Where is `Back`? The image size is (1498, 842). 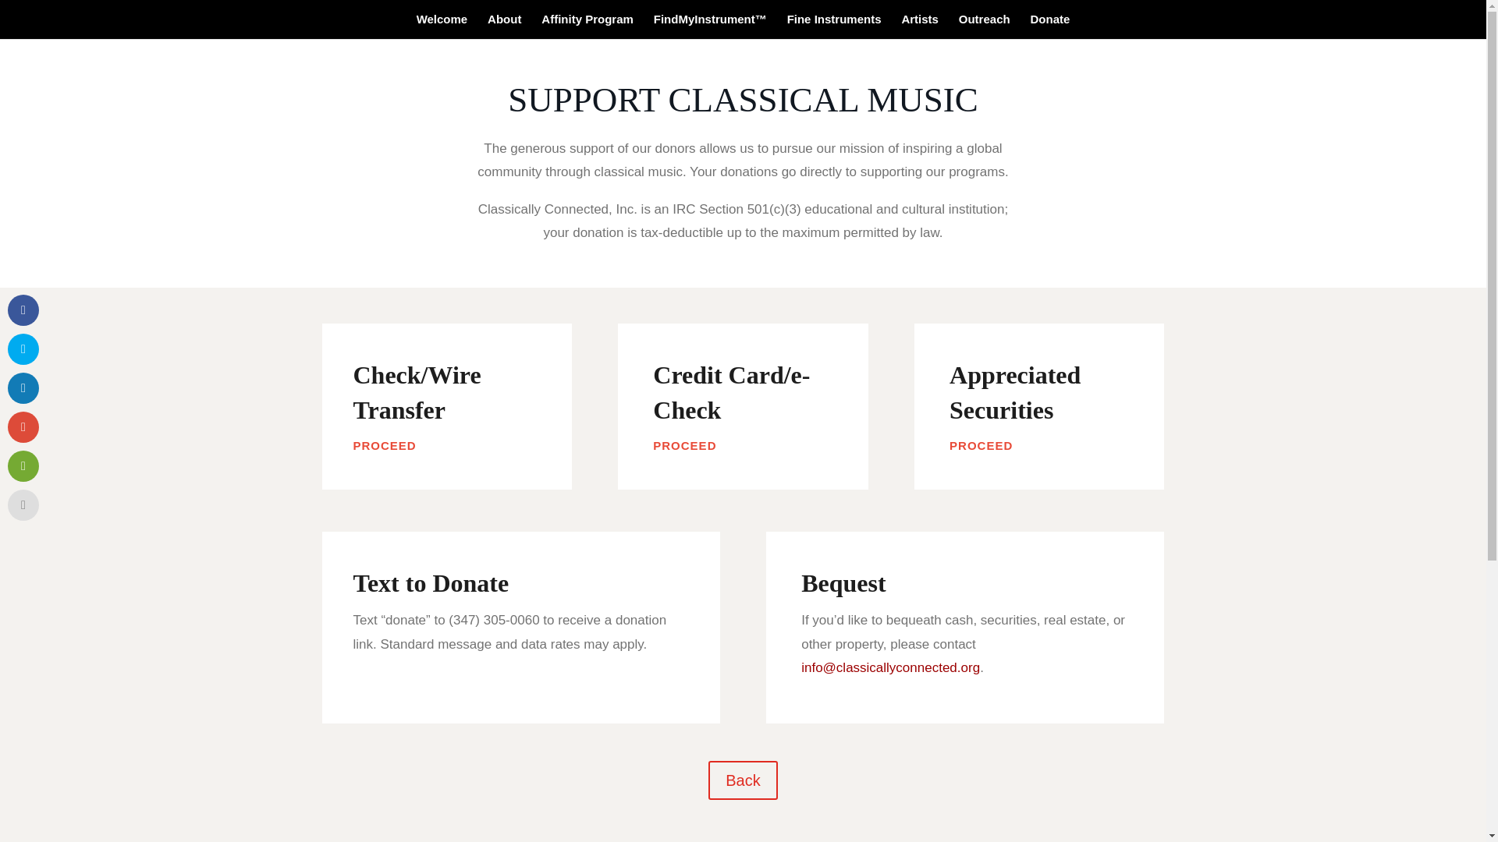 Back is located at coordinates (743, 780).